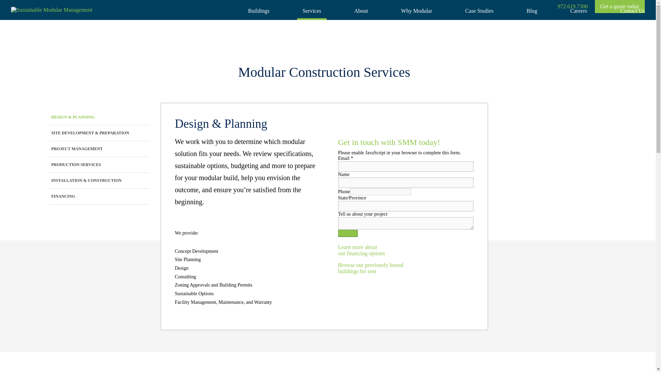  What do you see at coordinates (573, 6) in the screenshot?
I see `Careers` at bounding box center [573, 6].